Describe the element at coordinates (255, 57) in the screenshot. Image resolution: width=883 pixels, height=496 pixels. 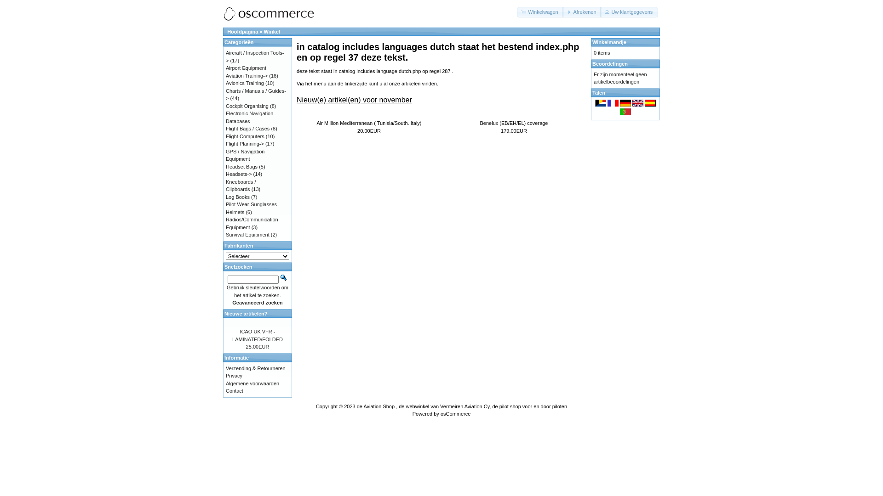
I see `Aircraft / Inspection Tools->` at that location.